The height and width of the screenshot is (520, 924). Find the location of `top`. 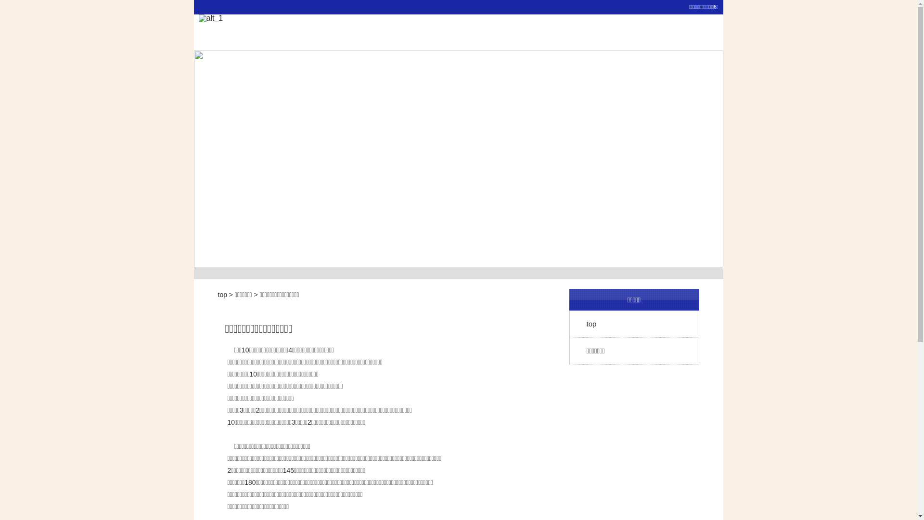

top is located at coordinates (222, 295).